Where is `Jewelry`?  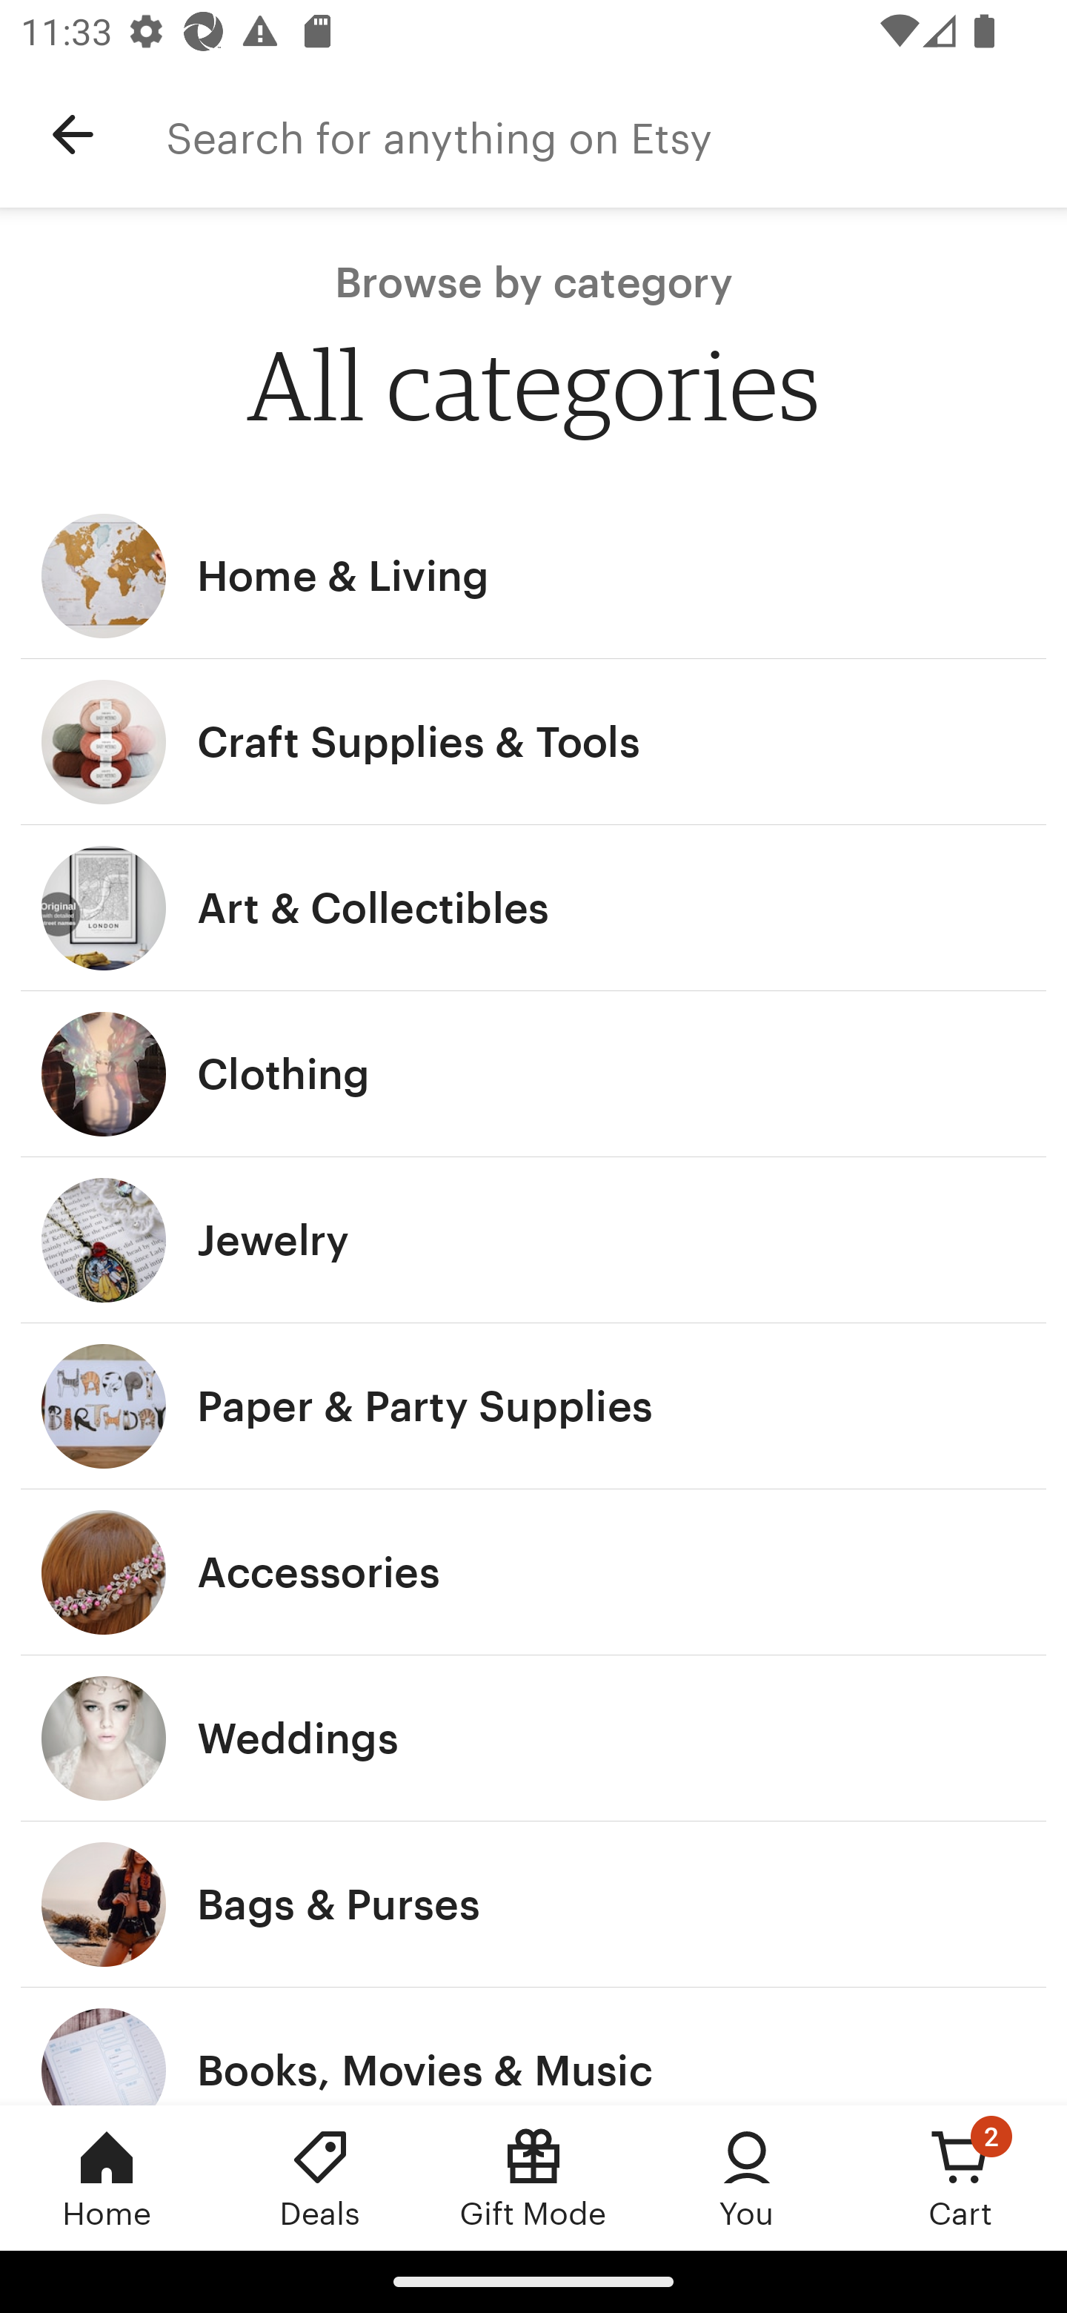
Jewelry is located at coordinates (533, 1240).